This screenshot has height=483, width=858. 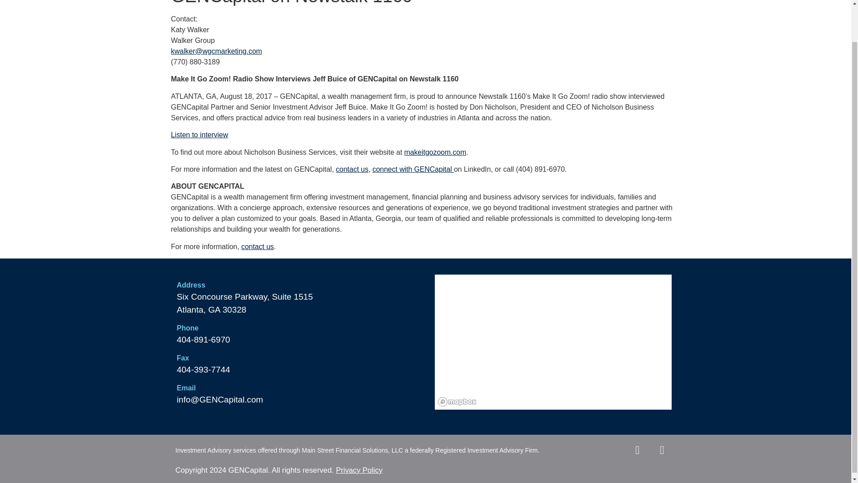 I want to click on contact us, so click(x=352, y=169).